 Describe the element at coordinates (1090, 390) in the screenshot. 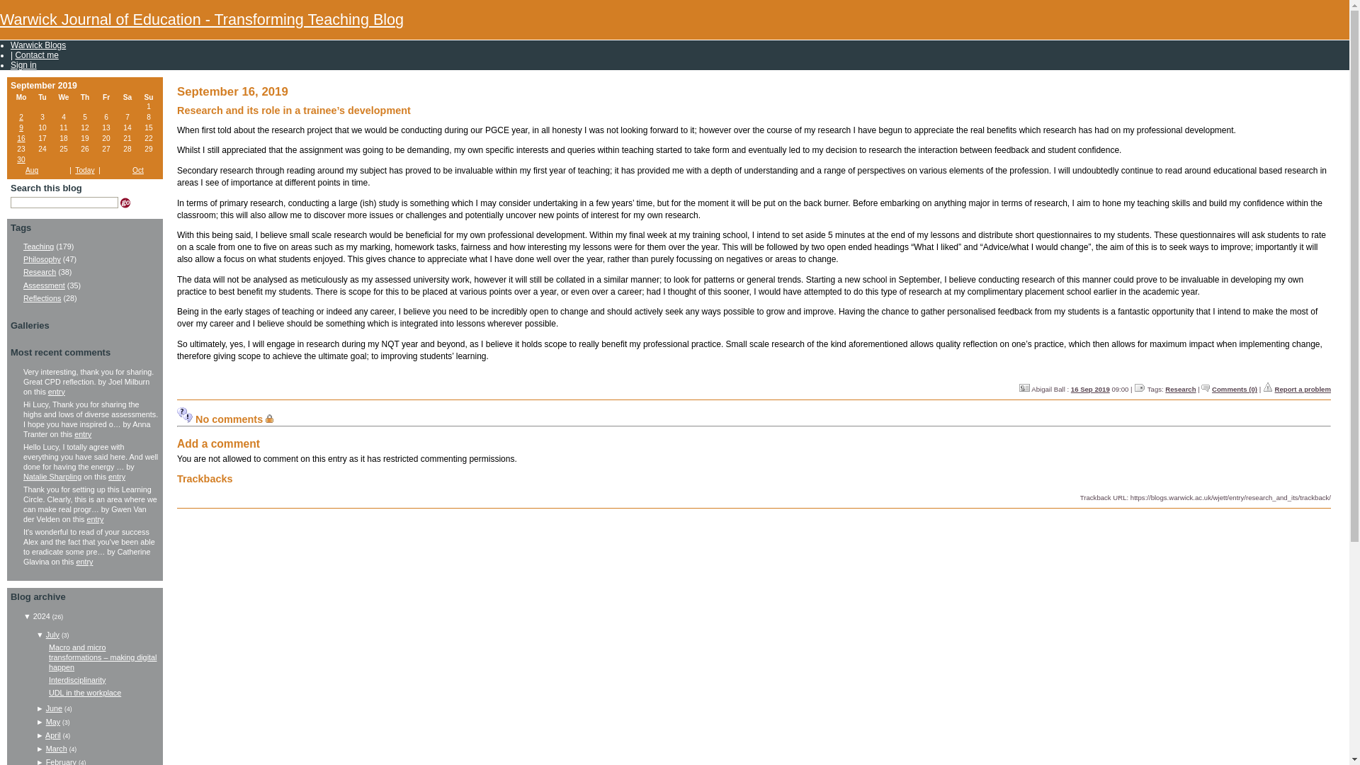

I see `16 Sep 2019` at that location.